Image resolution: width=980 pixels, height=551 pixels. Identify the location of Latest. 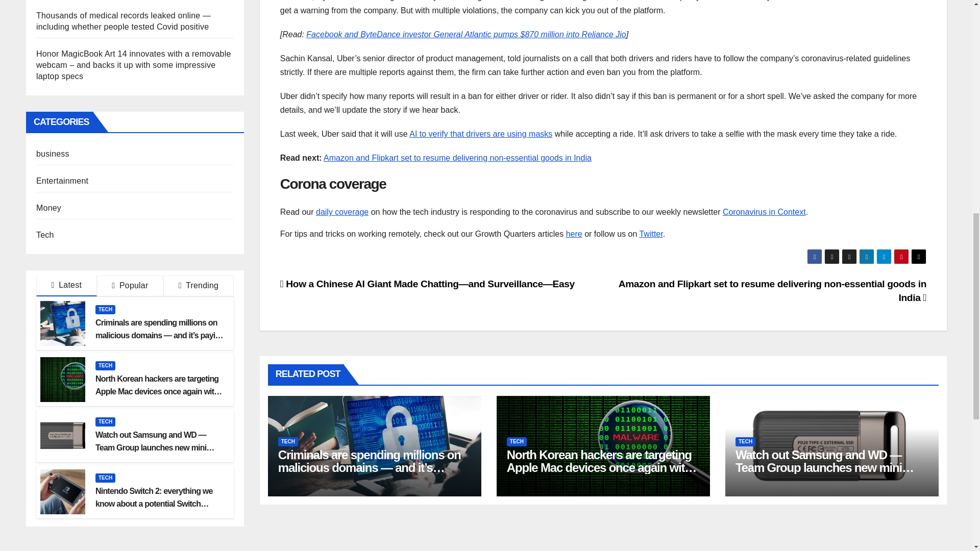
(66, 286).